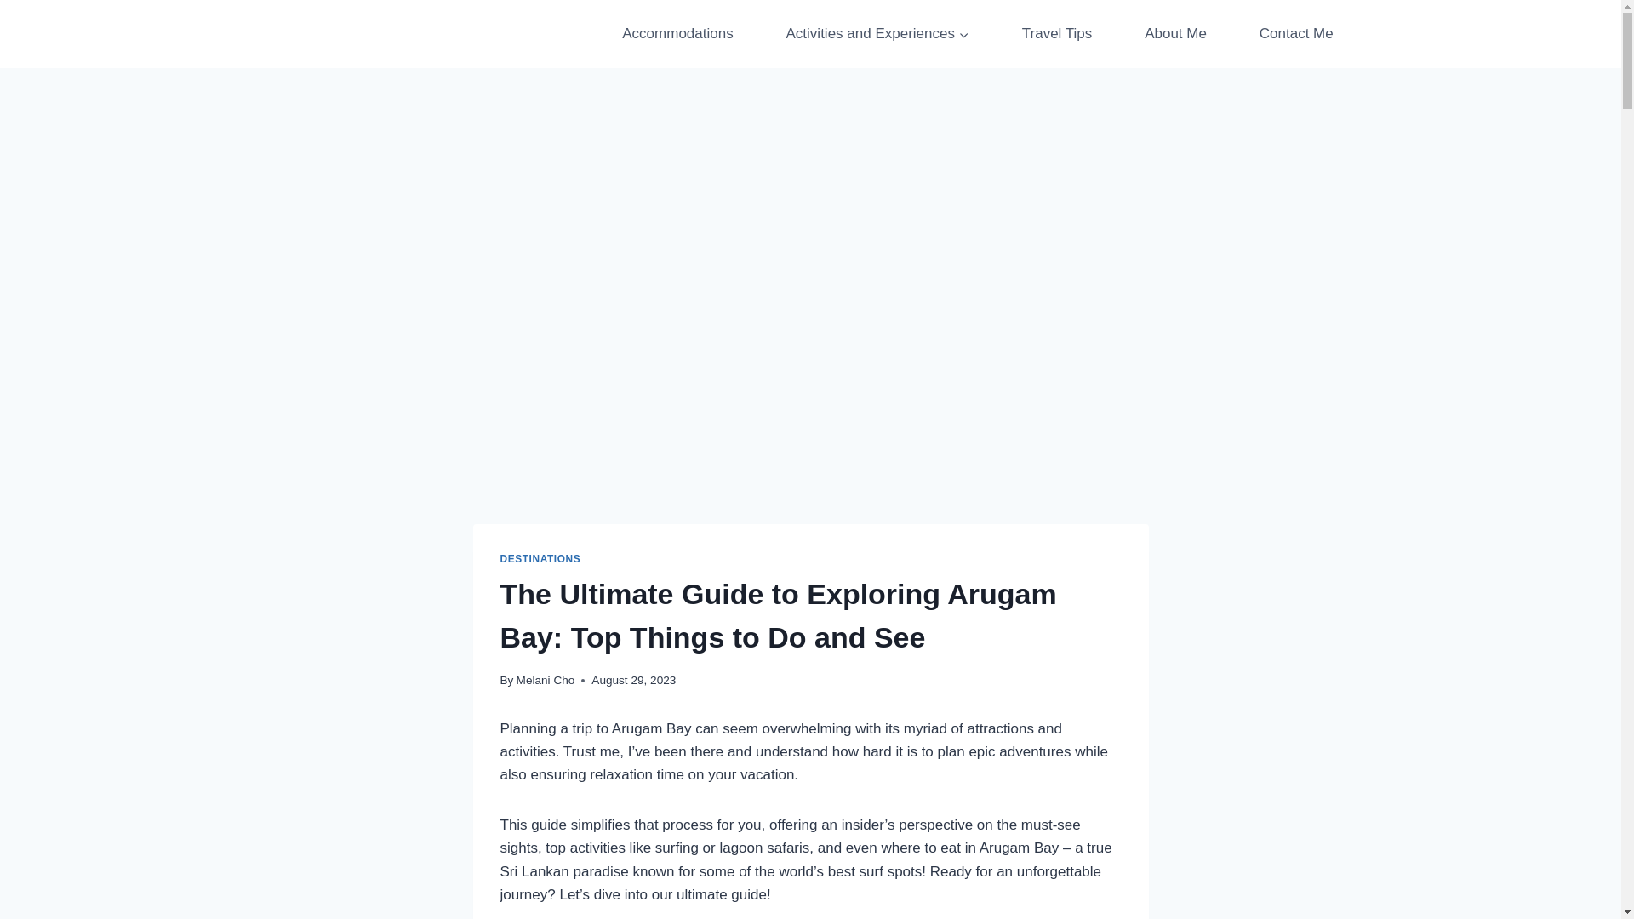  What do you see at coordinates (1057, 34) in the screenshot?
I see `Travel Tips` at bounding box center [1057, 34].